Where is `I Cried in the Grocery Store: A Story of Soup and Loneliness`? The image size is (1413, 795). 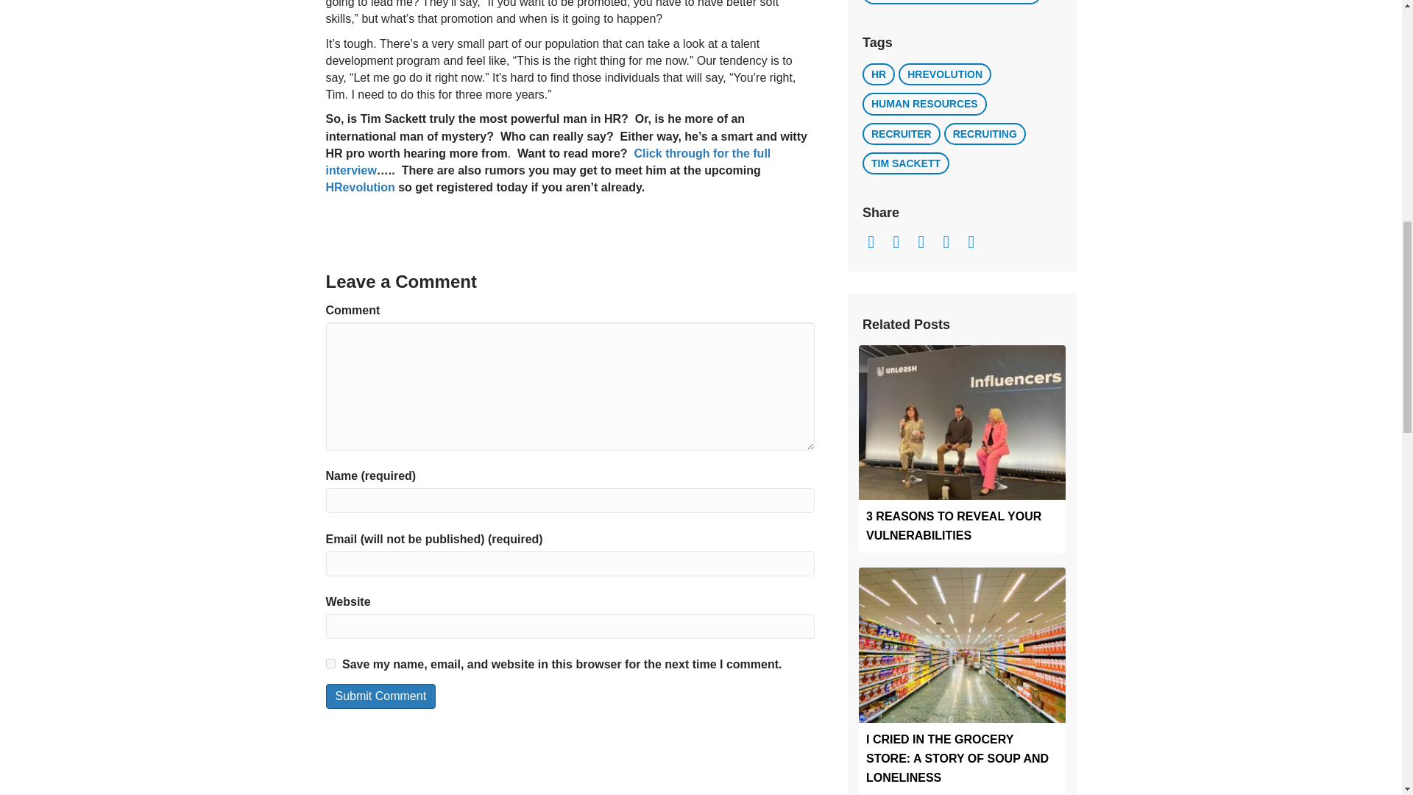 I Cried in the Grocery Store: A Story of Soup and Loneliness is located at coordinates (962, 645).